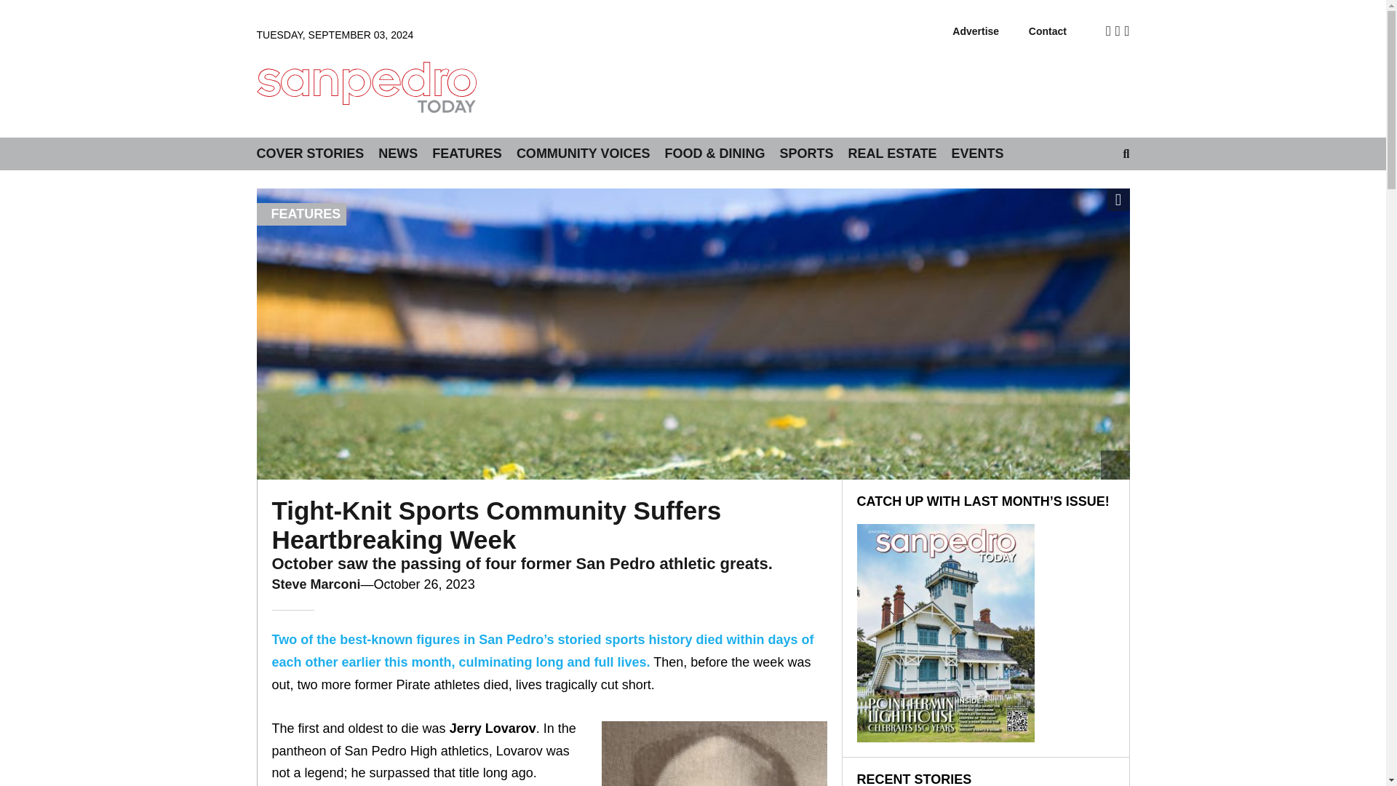 The width and height of the screenshot is (1397, 786). Describe the element at coordinates (309, 154) in the screenshot. I see `COVER STORIES` at that location.